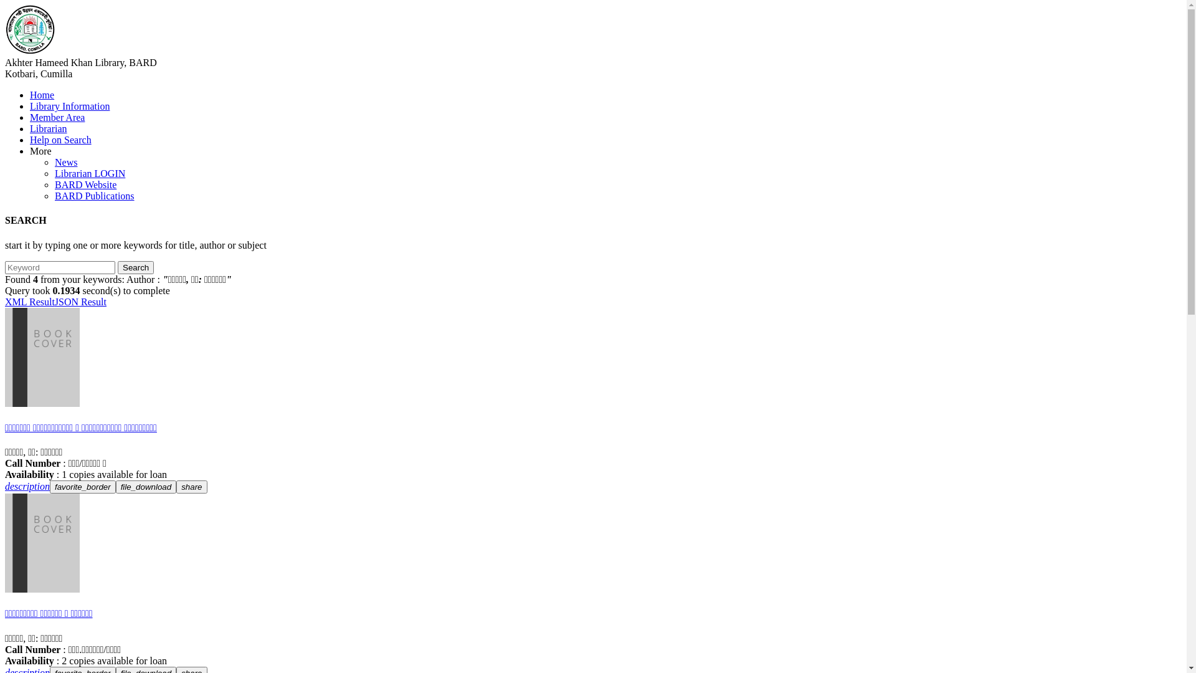 The image size is (1196, 673). I want to click on description, so click(27, 486).